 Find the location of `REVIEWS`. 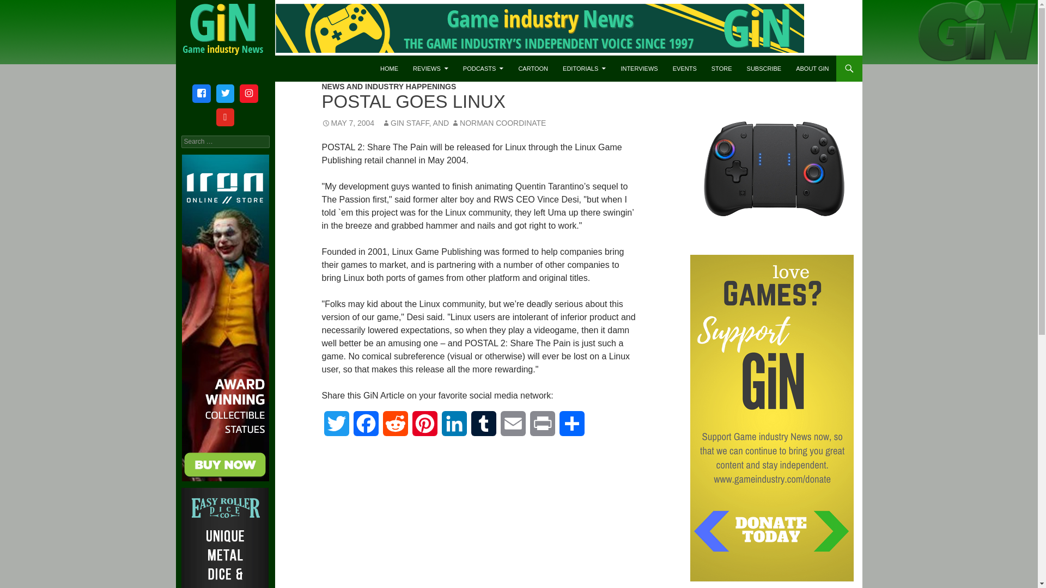

REVIEWS is located at coordinates (430, 69).